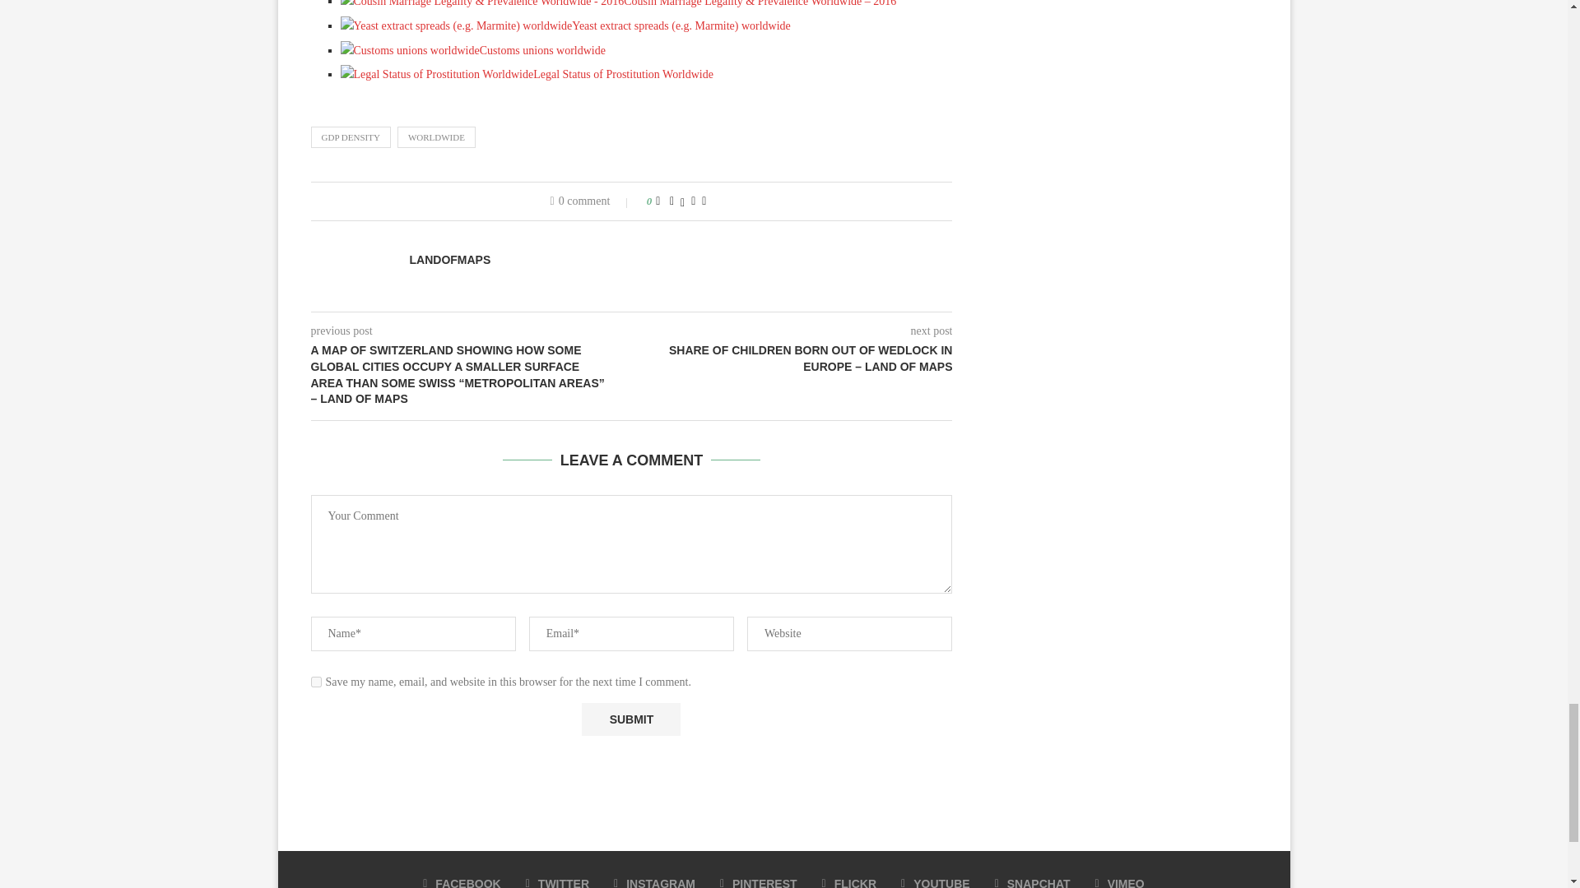  I want to click on yes, so click(316, 681).